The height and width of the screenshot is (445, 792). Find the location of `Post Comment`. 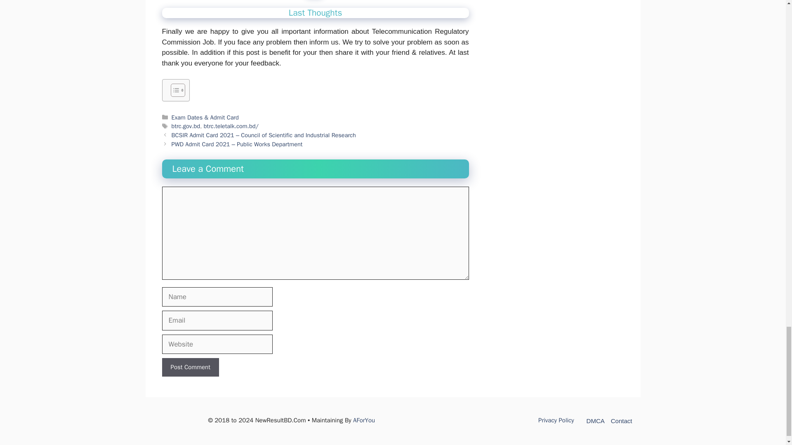

Post Comment is located at coordinates (190, 367).